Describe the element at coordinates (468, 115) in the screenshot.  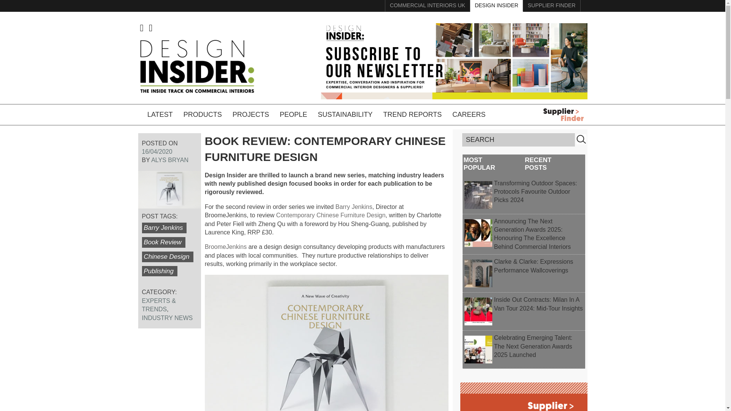
I see `CAREERS` at that location.